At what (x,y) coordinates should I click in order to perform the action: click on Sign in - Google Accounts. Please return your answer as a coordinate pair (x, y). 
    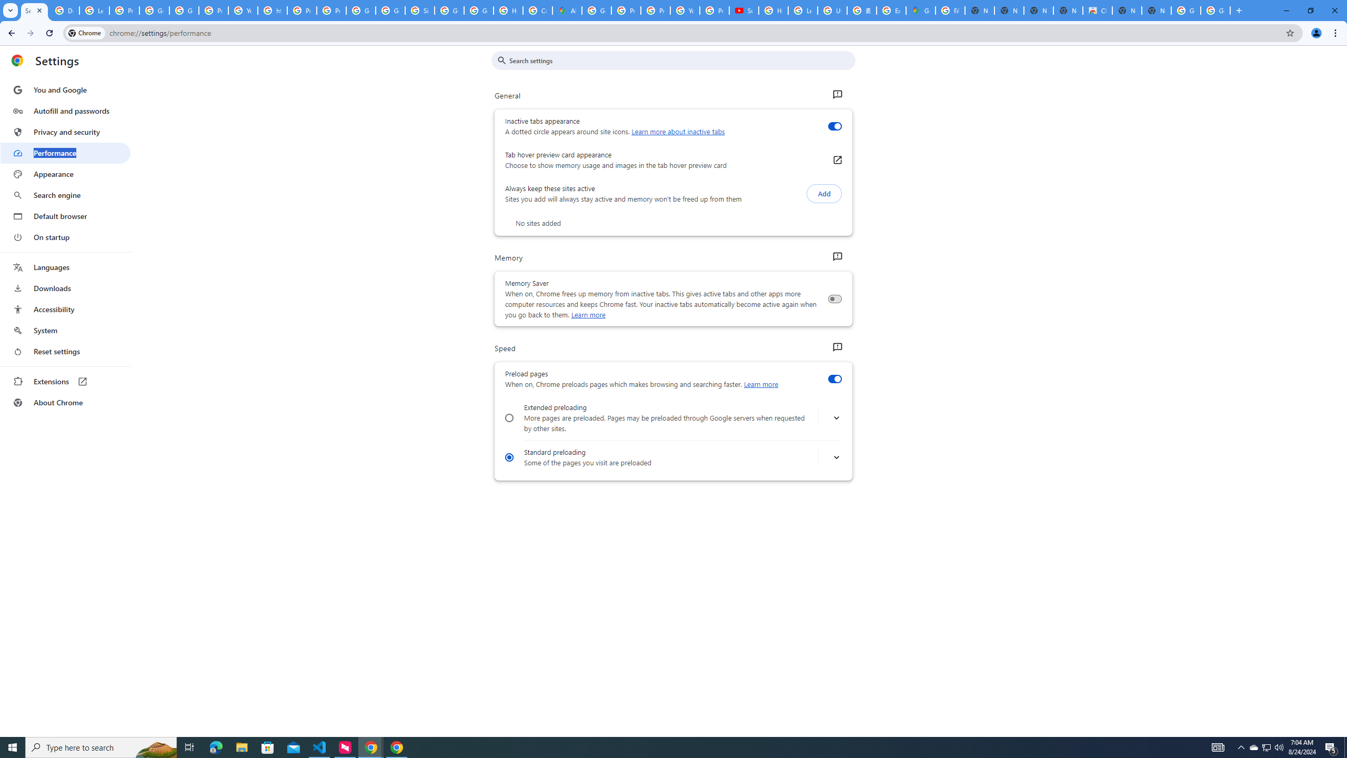
    Looking at the image, I should click on (419, 11).